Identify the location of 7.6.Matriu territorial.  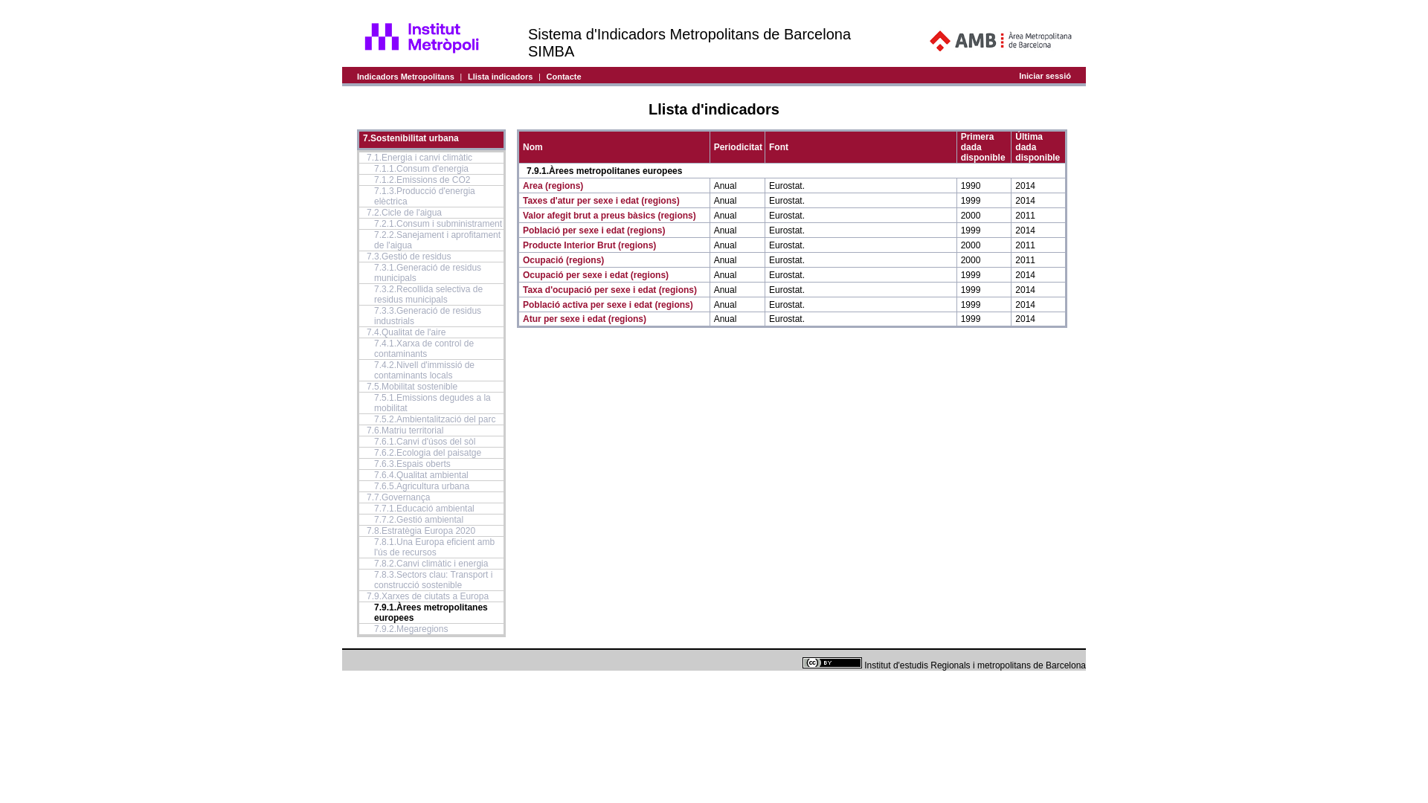
(405, 430).